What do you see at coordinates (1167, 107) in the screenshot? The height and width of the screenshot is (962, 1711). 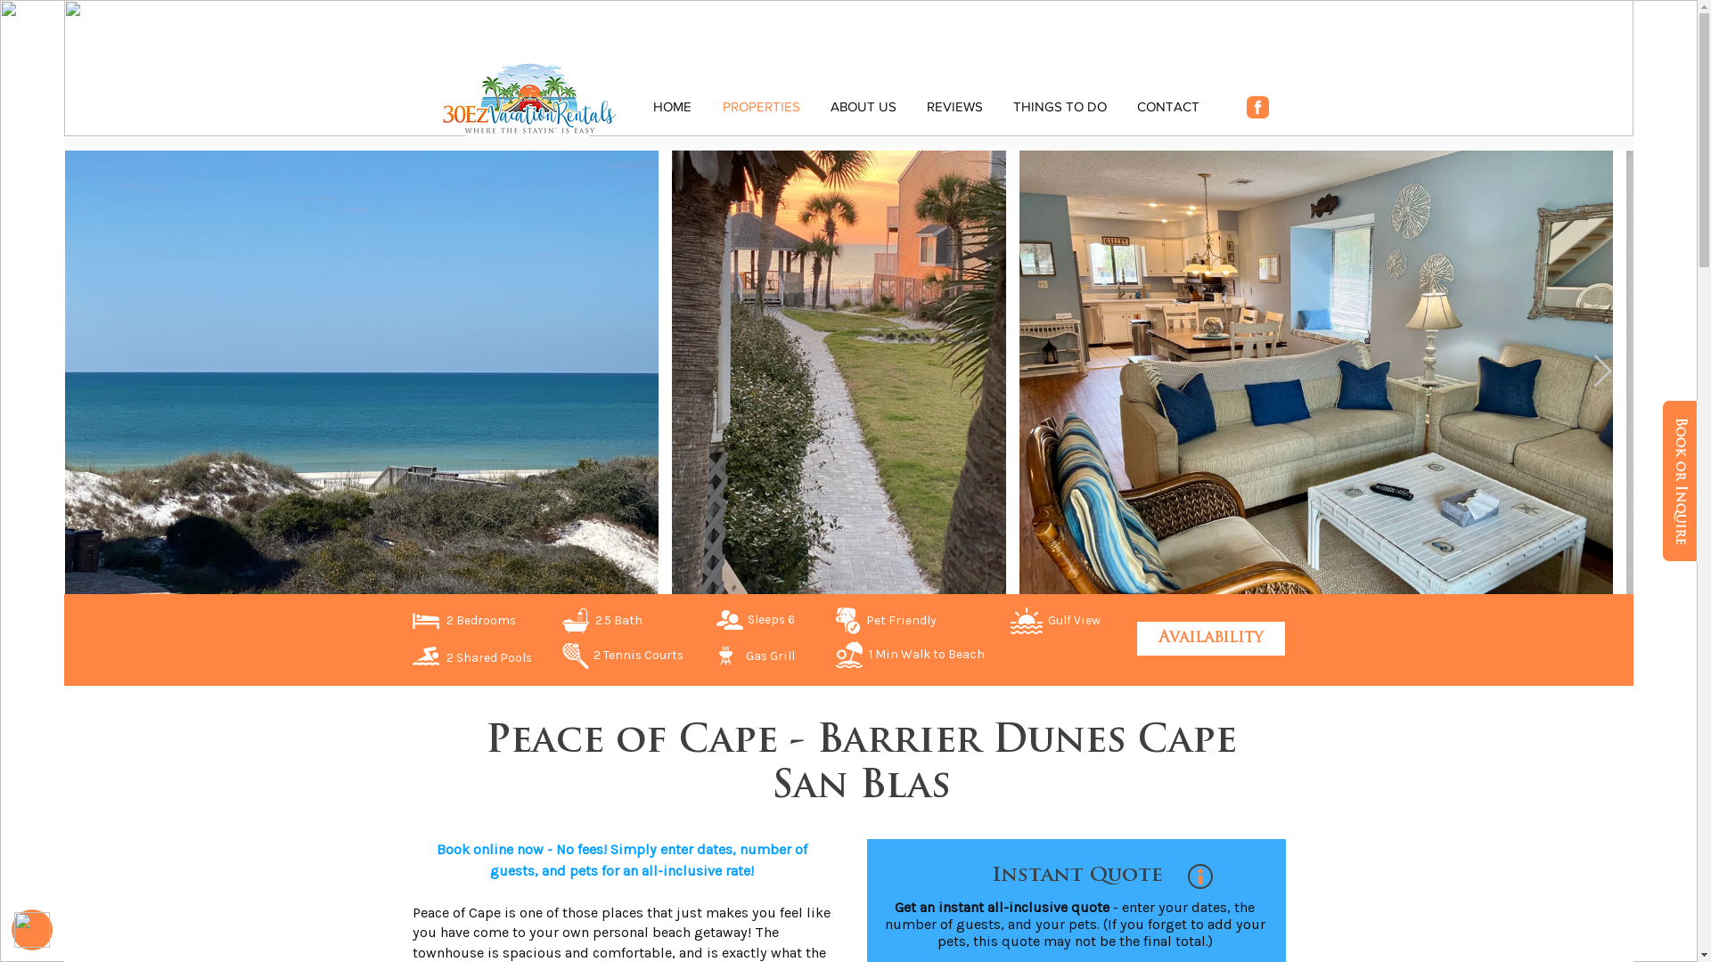 I see `CONTACT` at bounding box center [1167, 107].